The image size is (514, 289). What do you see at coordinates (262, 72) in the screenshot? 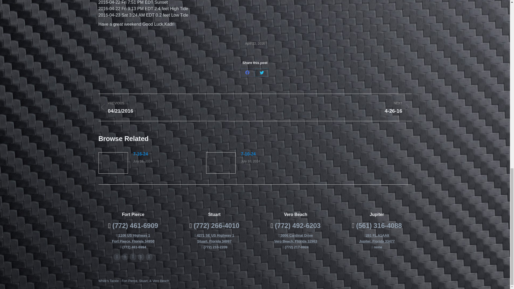
I see `Twitter` at bounding box center [262, 72].